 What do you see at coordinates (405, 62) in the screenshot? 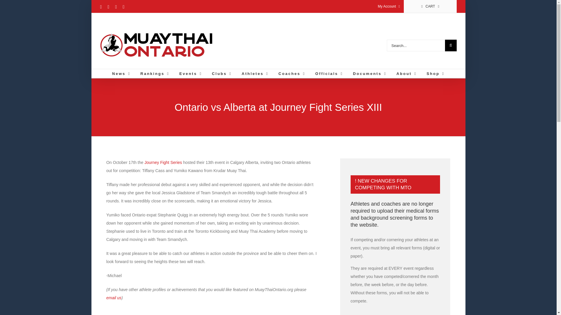
I see `Log In` at bounding box center [405, 62].